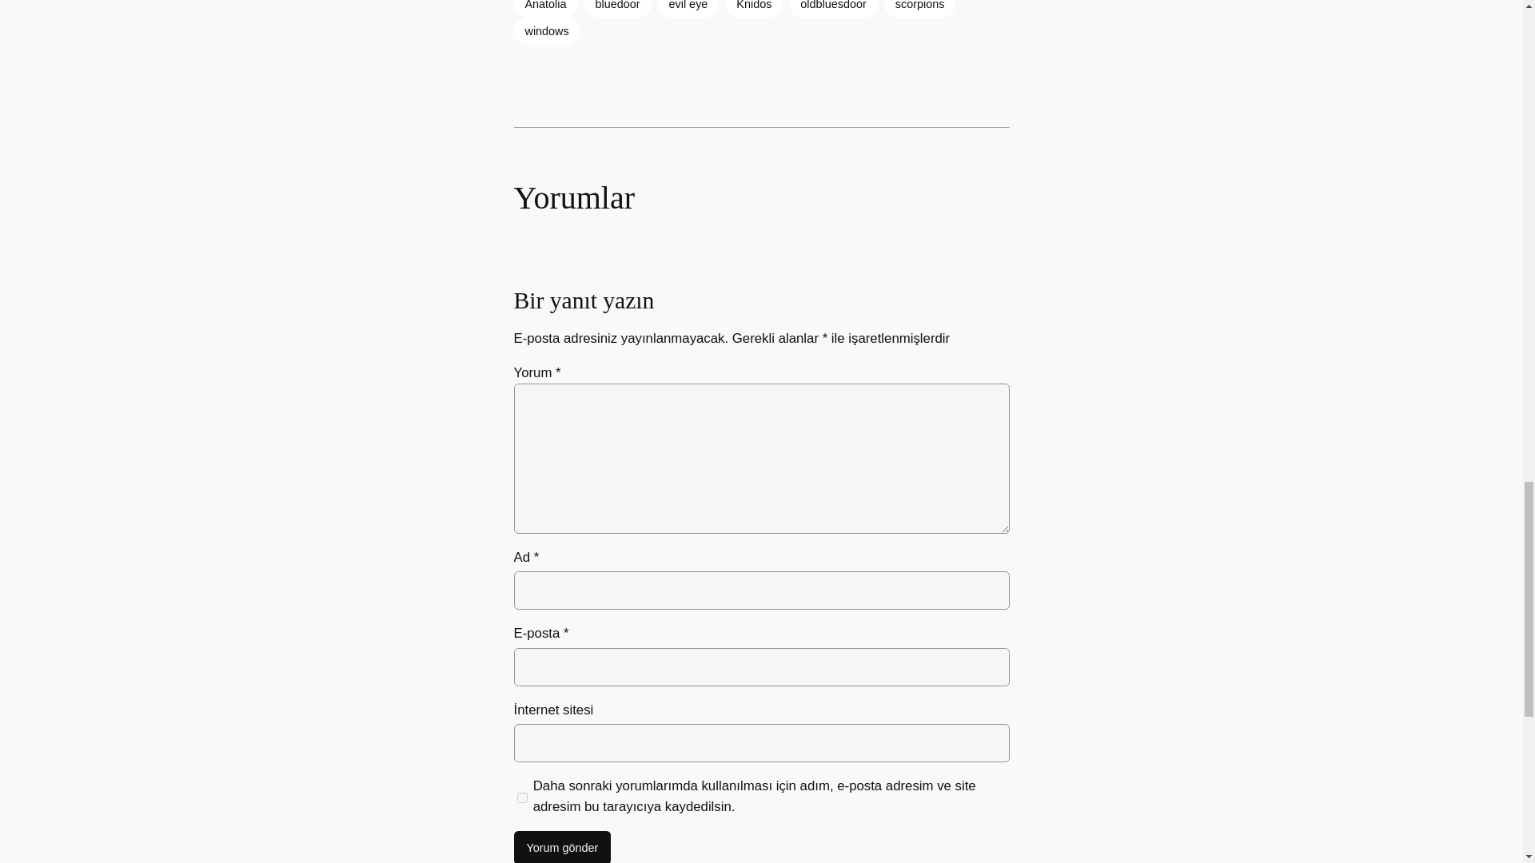 Image resolution: width=1535 pixels, height=863 pixels. I want to click on windows, so click(546, 30).